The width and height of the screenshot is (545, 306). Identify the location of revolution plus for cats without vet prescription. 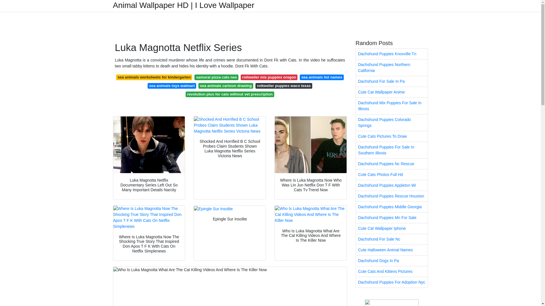
(230, 94).